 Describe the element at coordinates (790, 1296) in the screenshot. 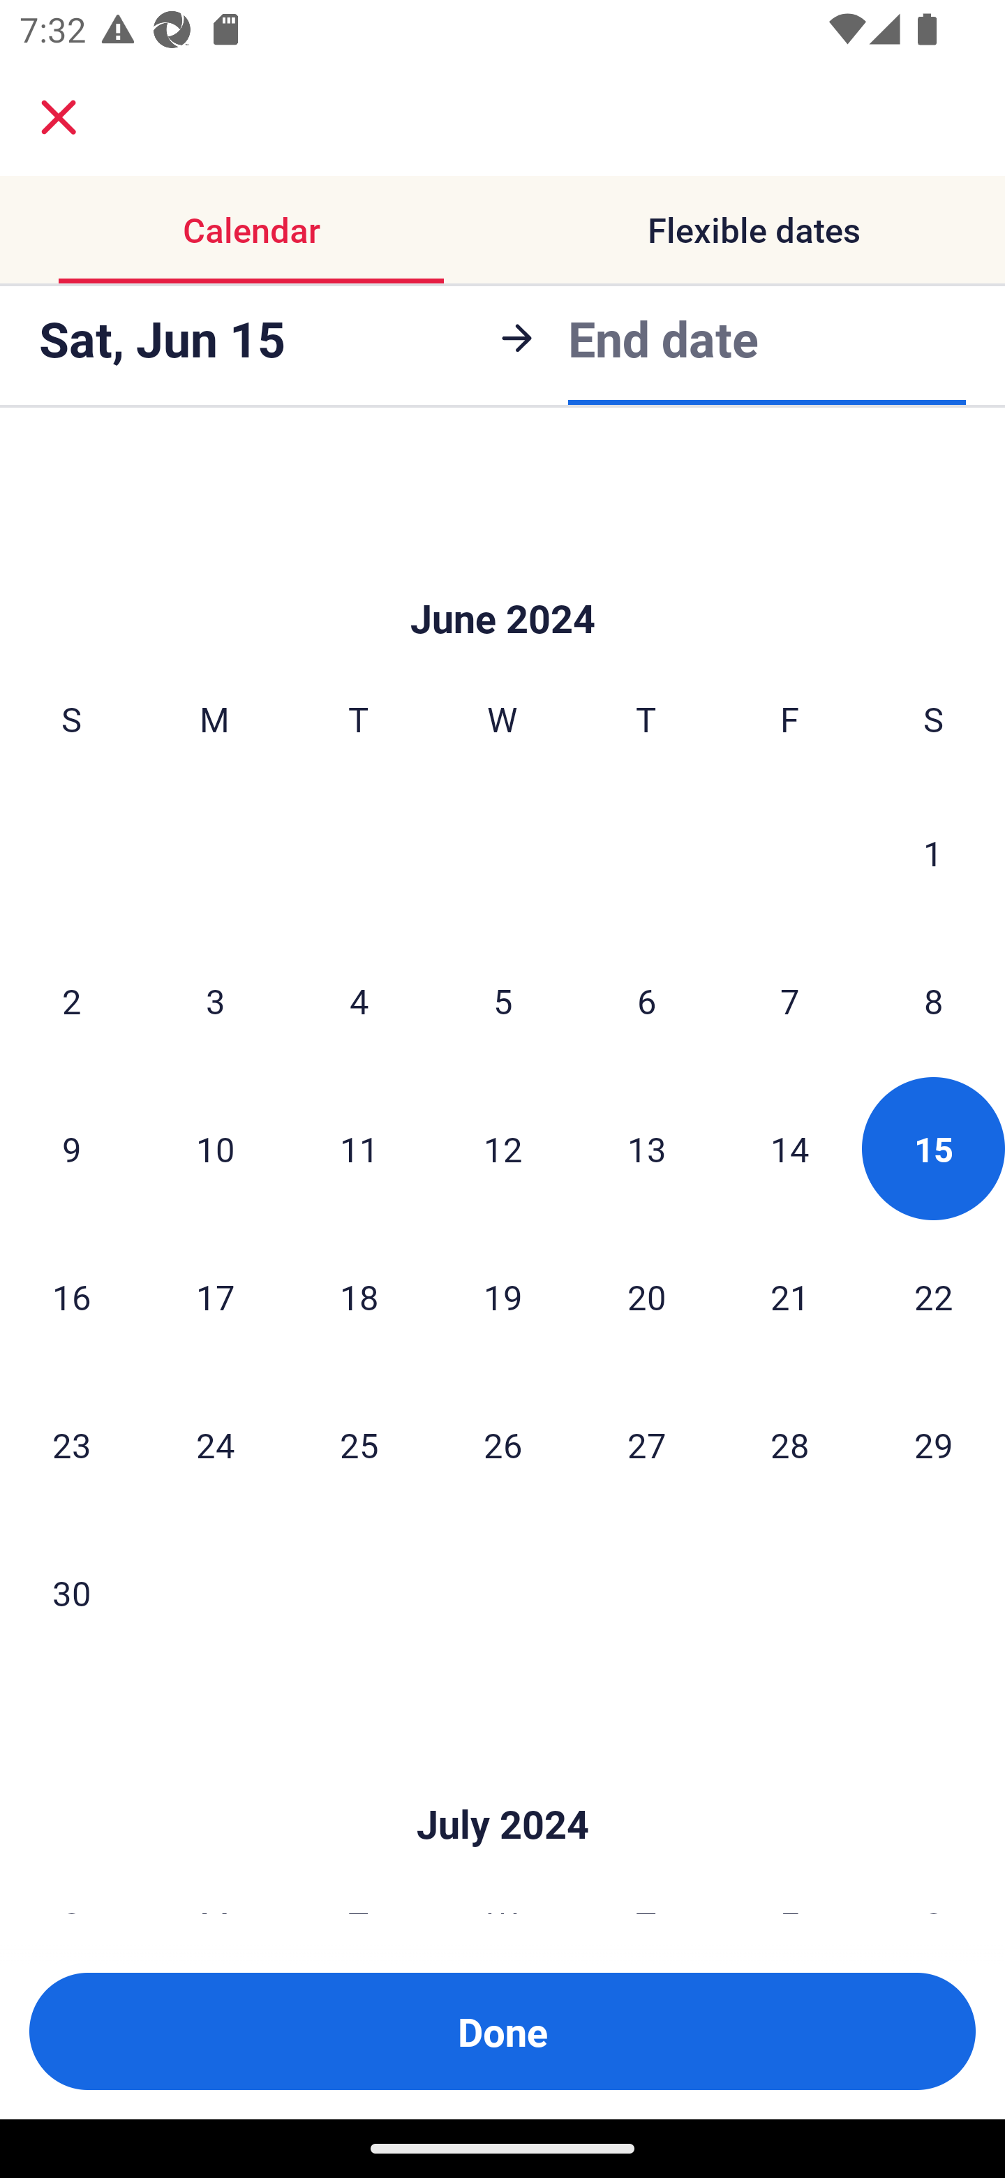

I see `21 Friday, June 21, 2024` at that location.